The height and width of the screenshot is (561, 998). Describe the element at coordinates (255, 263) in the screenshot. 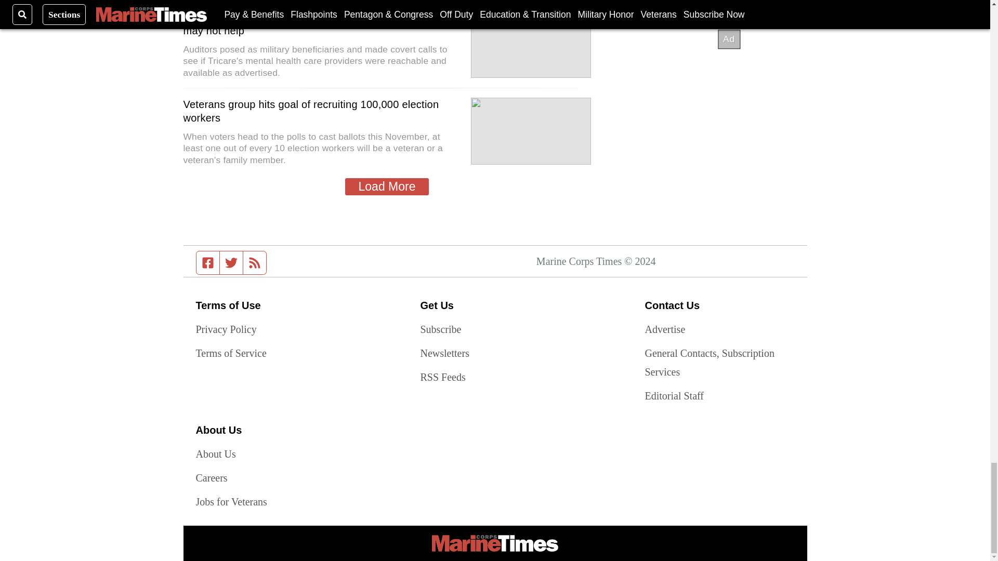

I see `RSS feed` at that location.